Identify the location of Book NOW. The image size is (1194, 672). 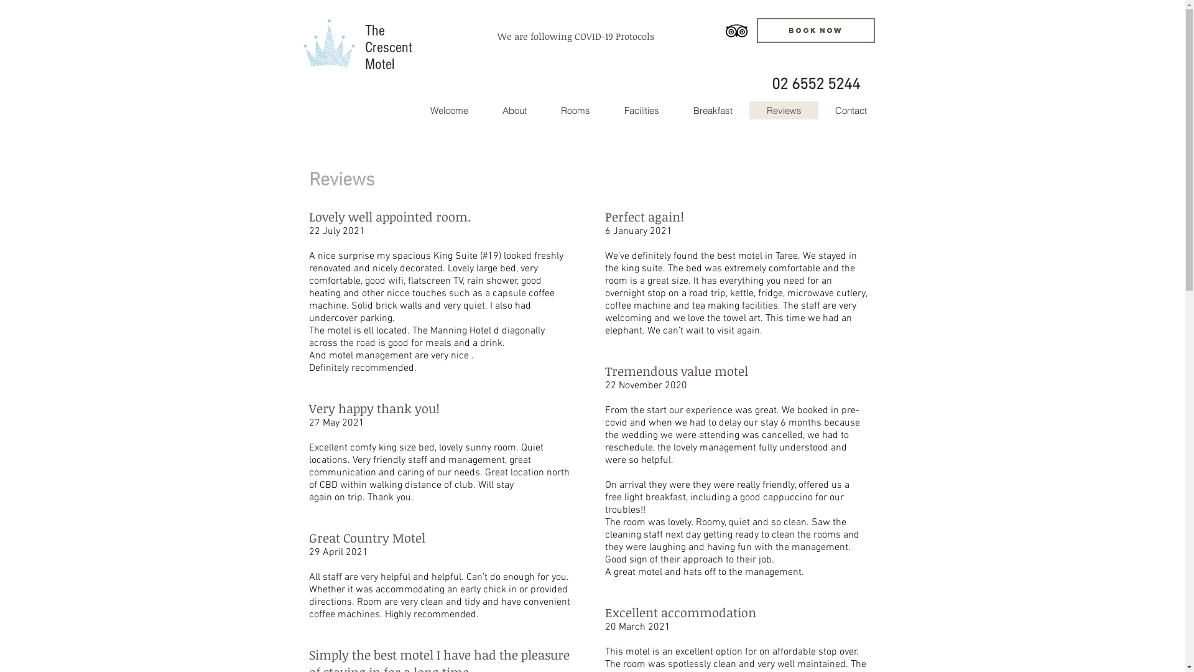
(815, 30).